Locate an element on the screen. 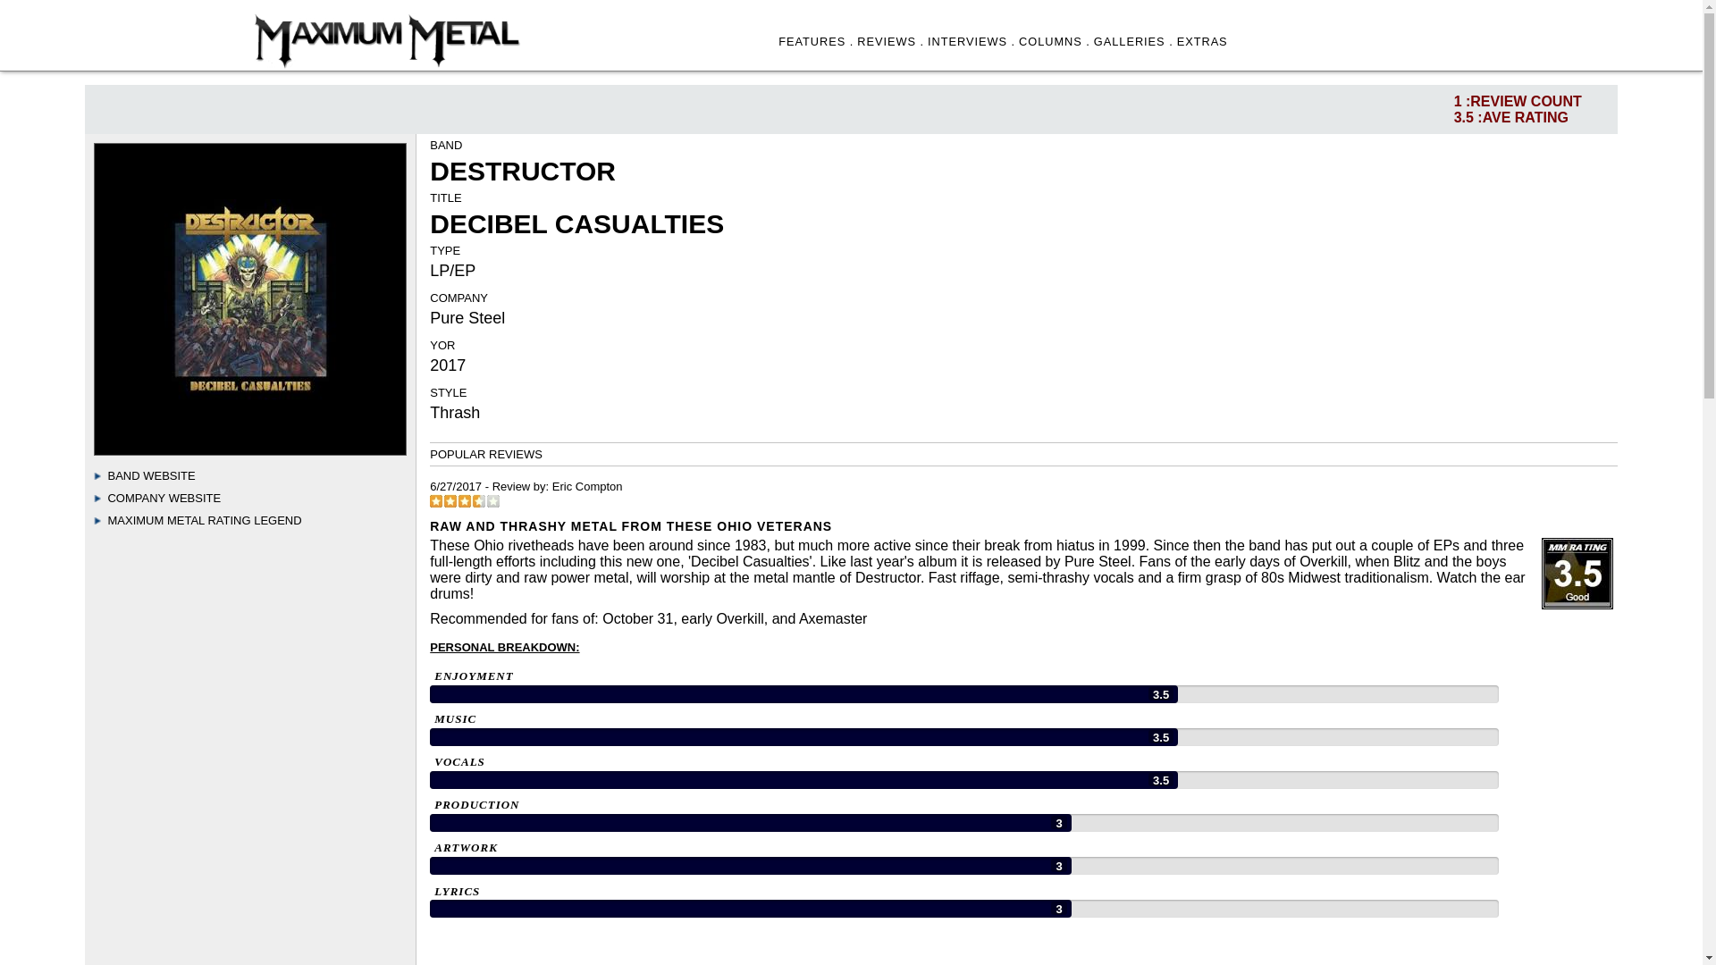  FEATURES . is located at coordinates (815, 41).